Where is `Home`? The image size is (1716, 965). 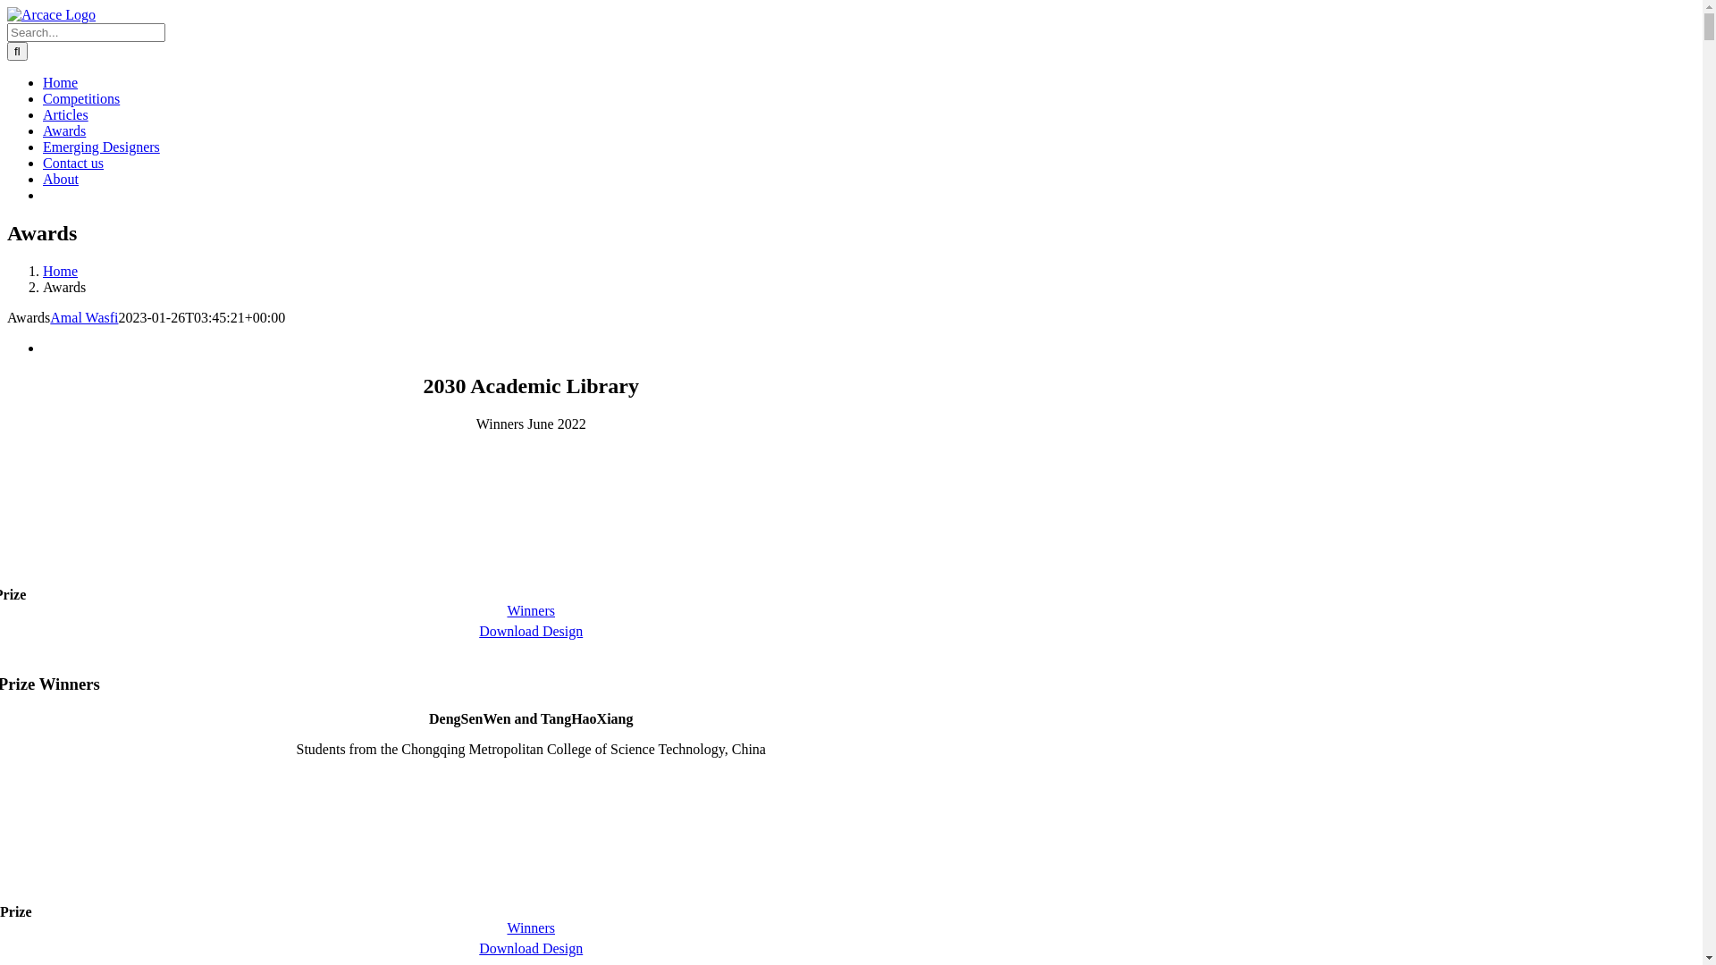 Home is located at coordinates (61, 82).